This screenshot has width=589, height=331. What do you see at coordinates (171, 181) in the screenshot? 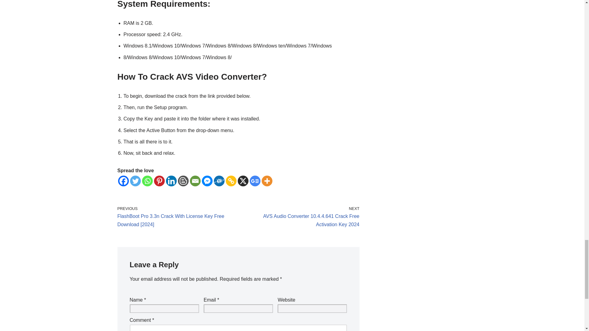
I see `Linkedin` at bounding box center [171, 181].